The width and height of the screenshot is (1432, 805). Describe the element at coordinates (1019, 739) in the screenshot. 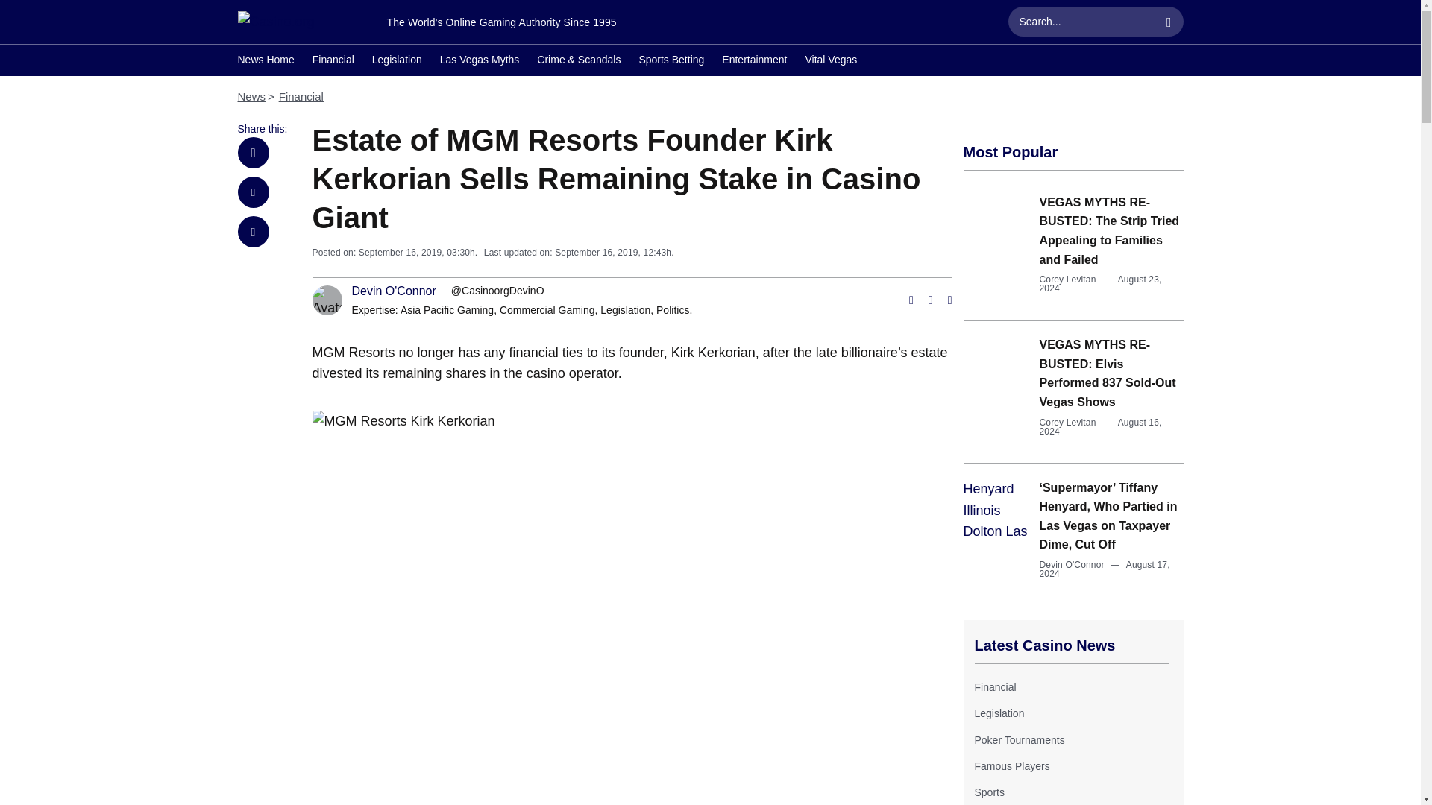

I see `Poker Tournaments` at that location.